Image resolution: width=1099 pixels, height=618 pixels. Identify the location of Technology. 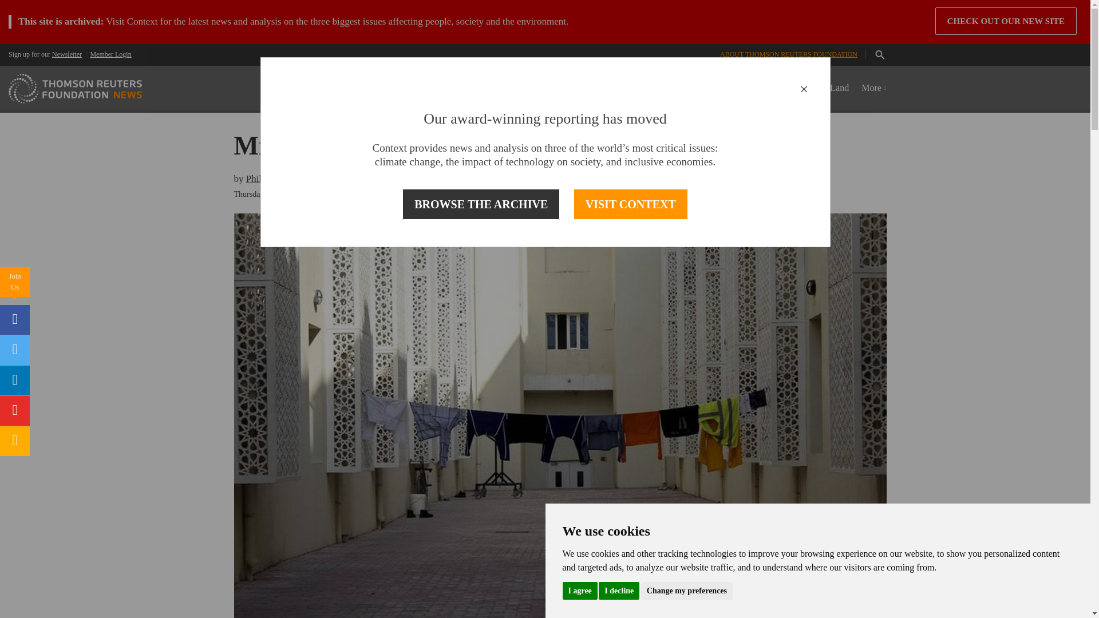
(721, 88).